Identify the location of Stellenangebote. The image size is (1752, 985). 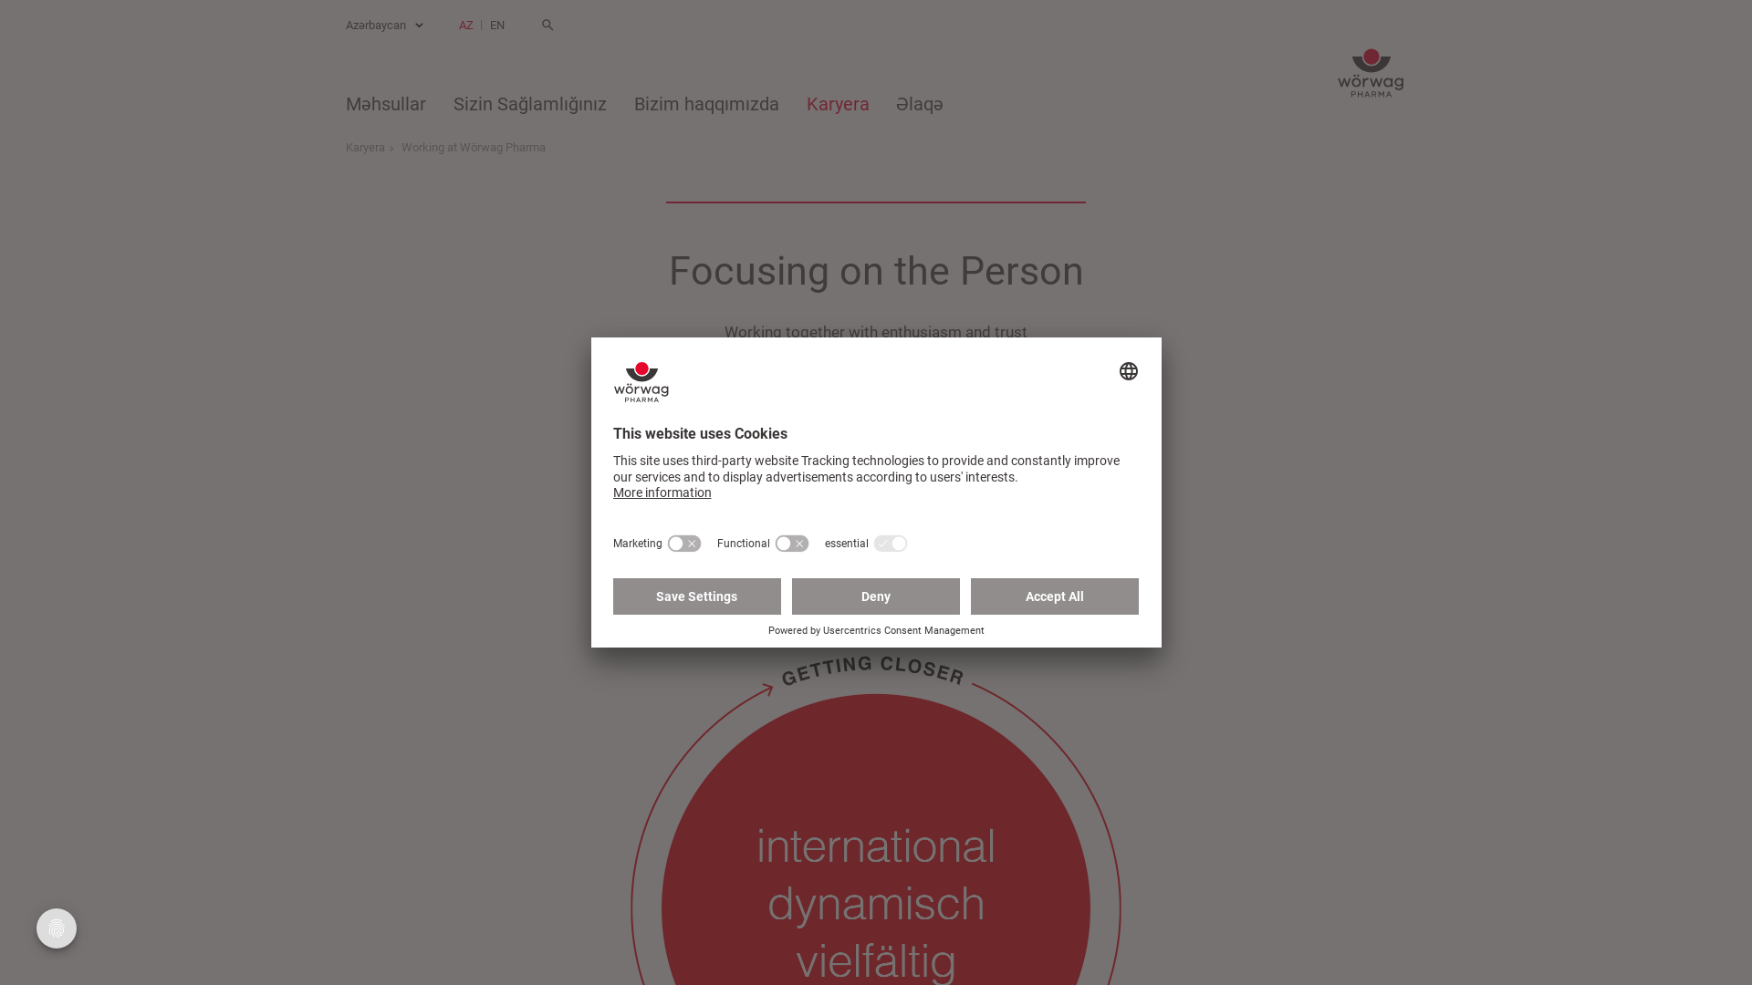
(876, 418).